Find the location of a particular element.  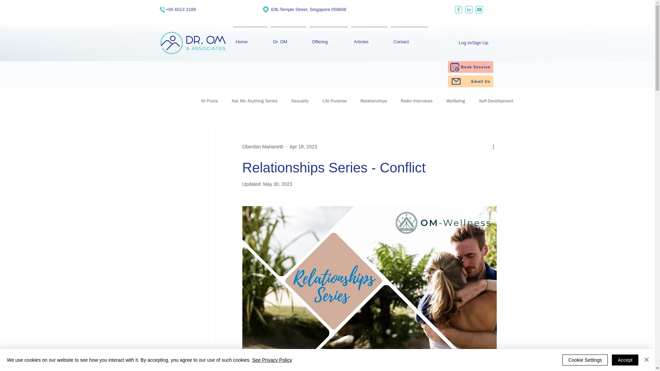

Articles is located at coordinates (368, 38).